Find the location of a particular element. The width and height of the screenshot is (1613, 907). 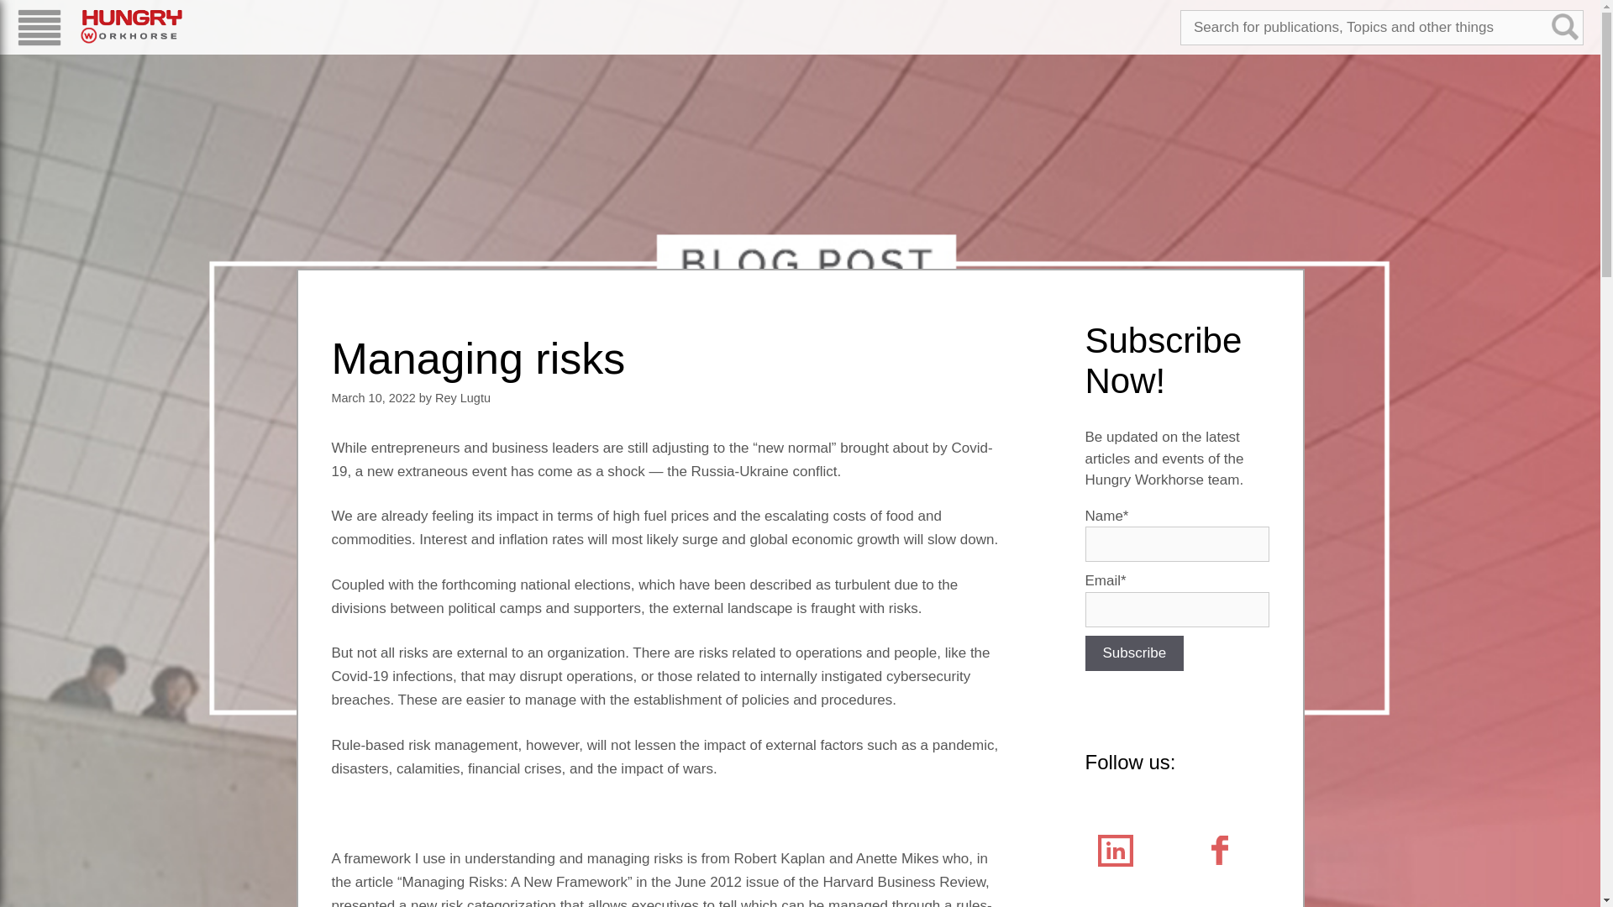

View all posts by Rey Lugtu is located at coordinates (462, 397).